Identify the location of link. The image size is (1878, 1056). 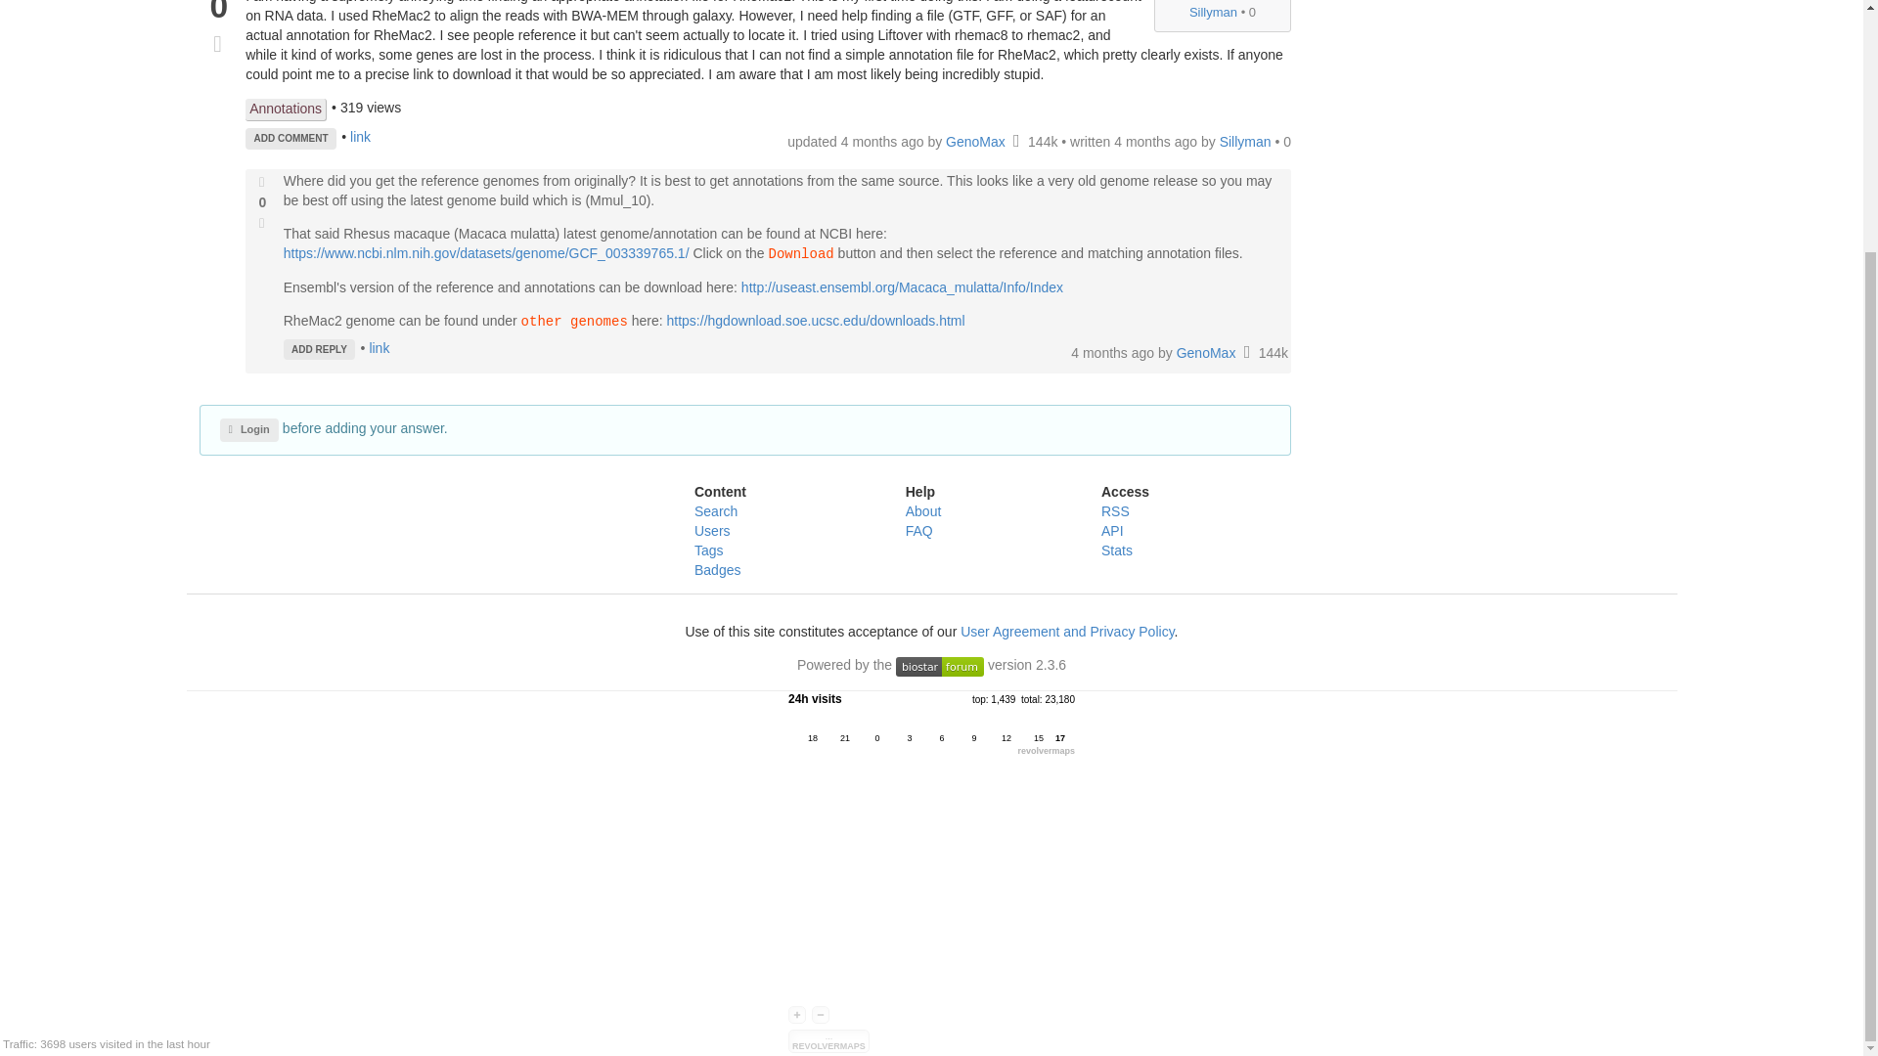
(360, 136).